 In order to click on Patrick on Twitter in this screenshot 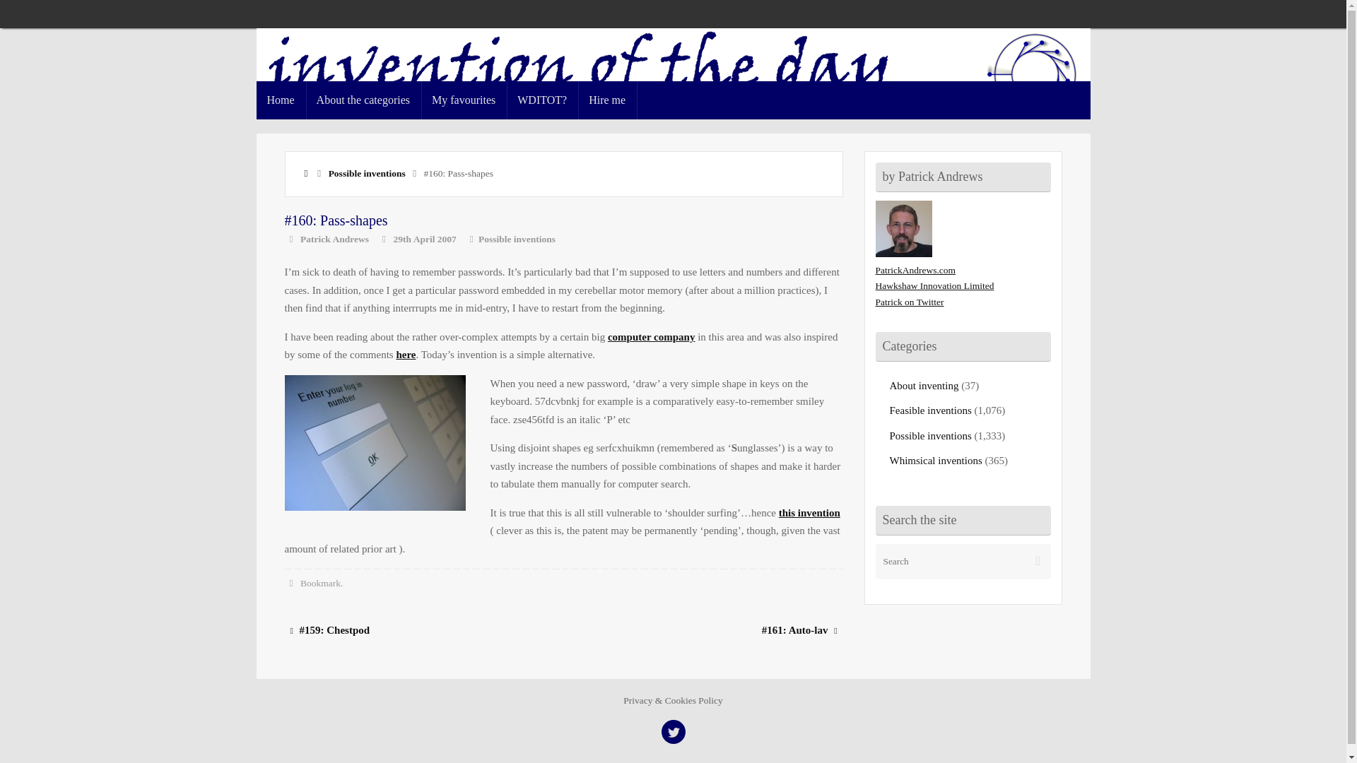, I will do `click(909, 302)`.